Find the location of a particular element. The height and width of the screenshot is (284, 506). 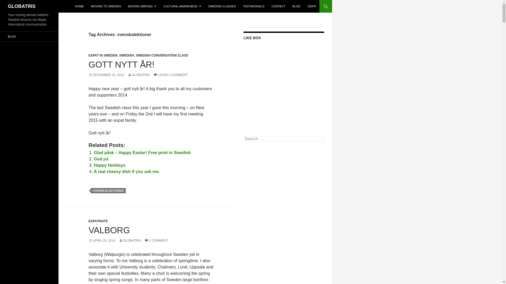

SWEDISH CONVERSATION CLASS is located at coordinates (162, 55).